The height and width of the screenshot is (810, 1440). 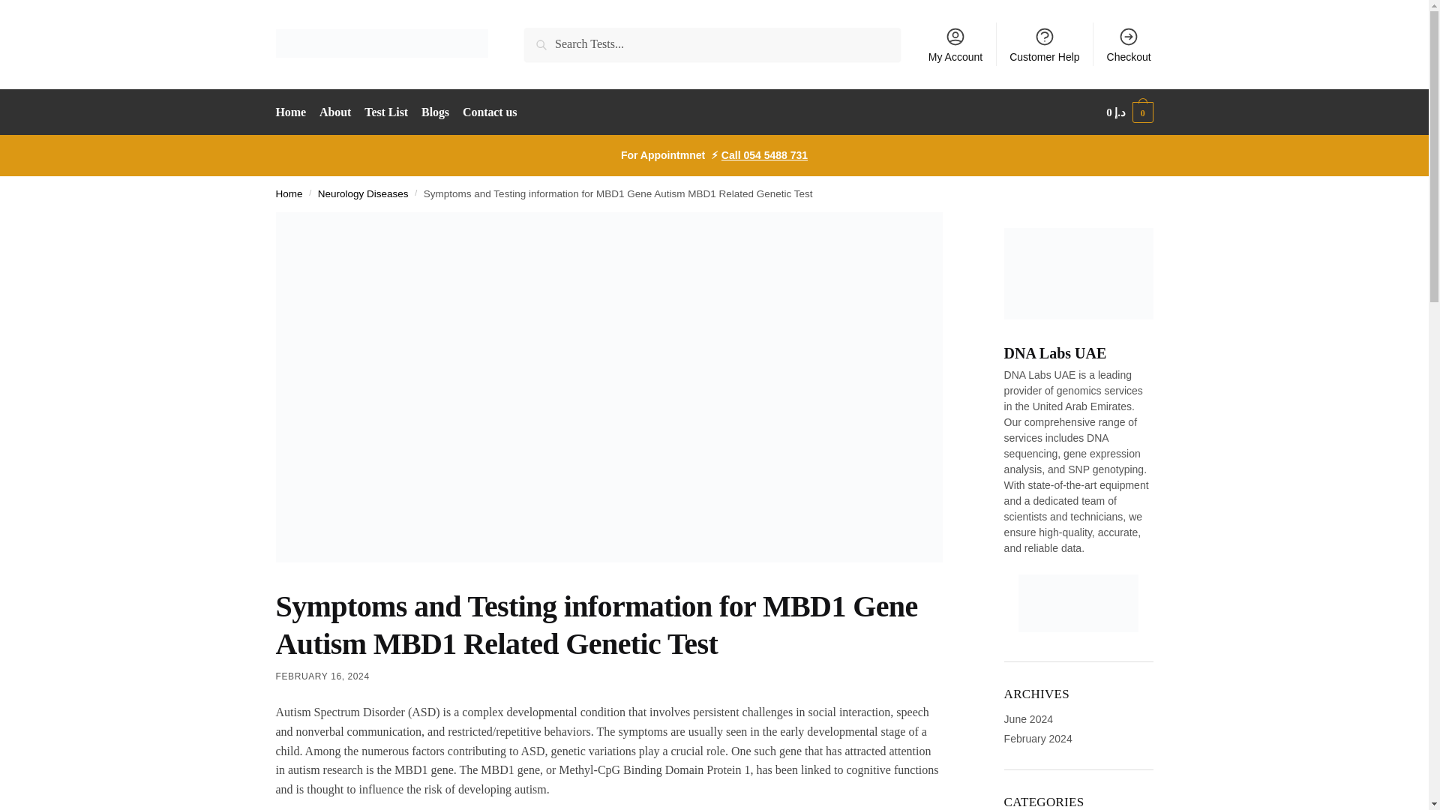 I want to click on Test List, so click(x=386, y=112).